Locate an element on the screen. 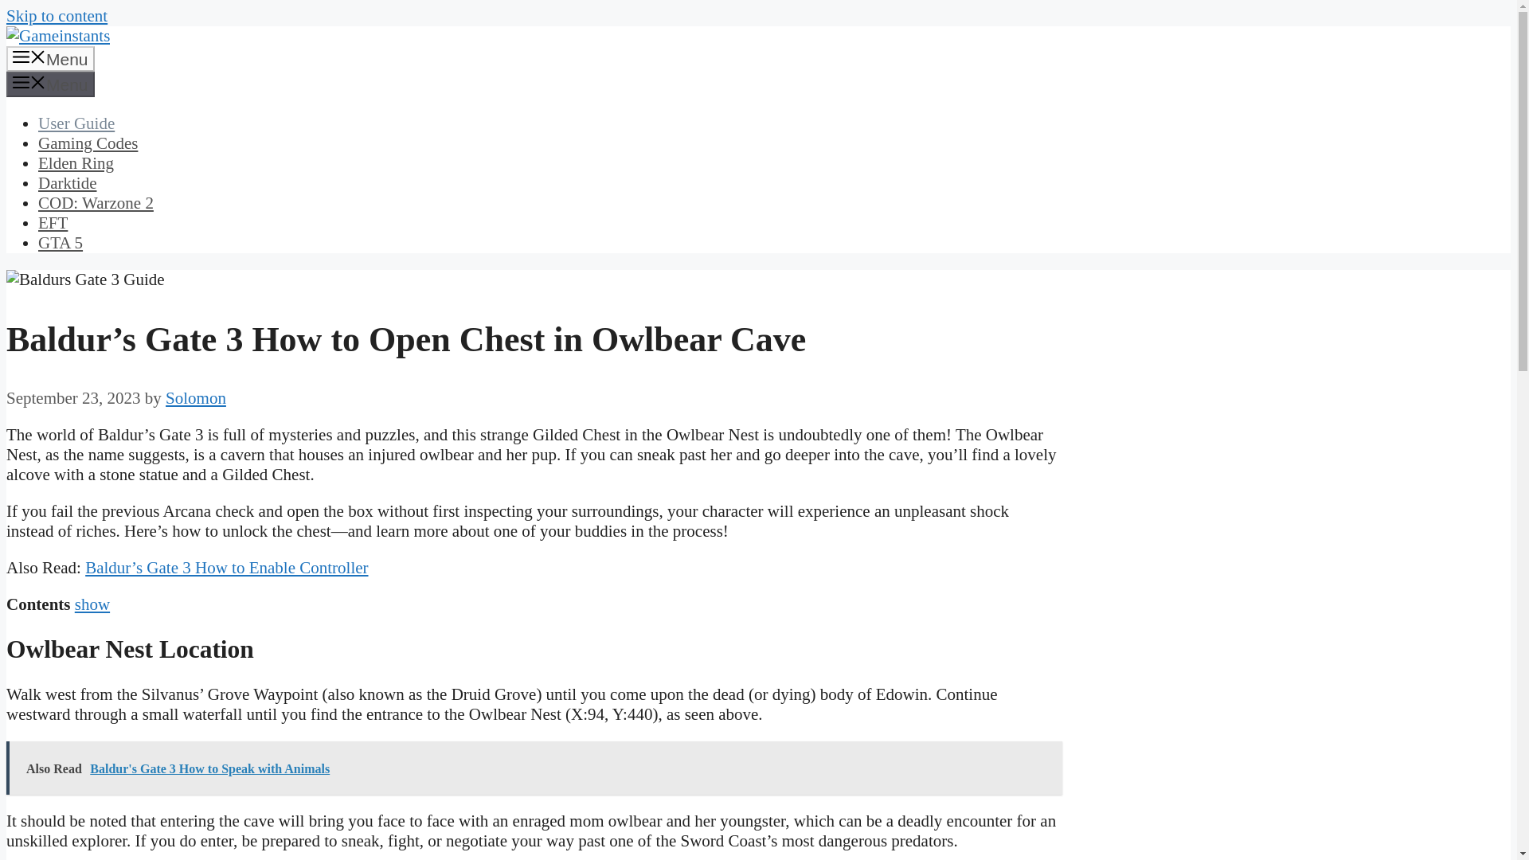 The image size is (1529, 860). User Guide is located at coordinates (76, 123).